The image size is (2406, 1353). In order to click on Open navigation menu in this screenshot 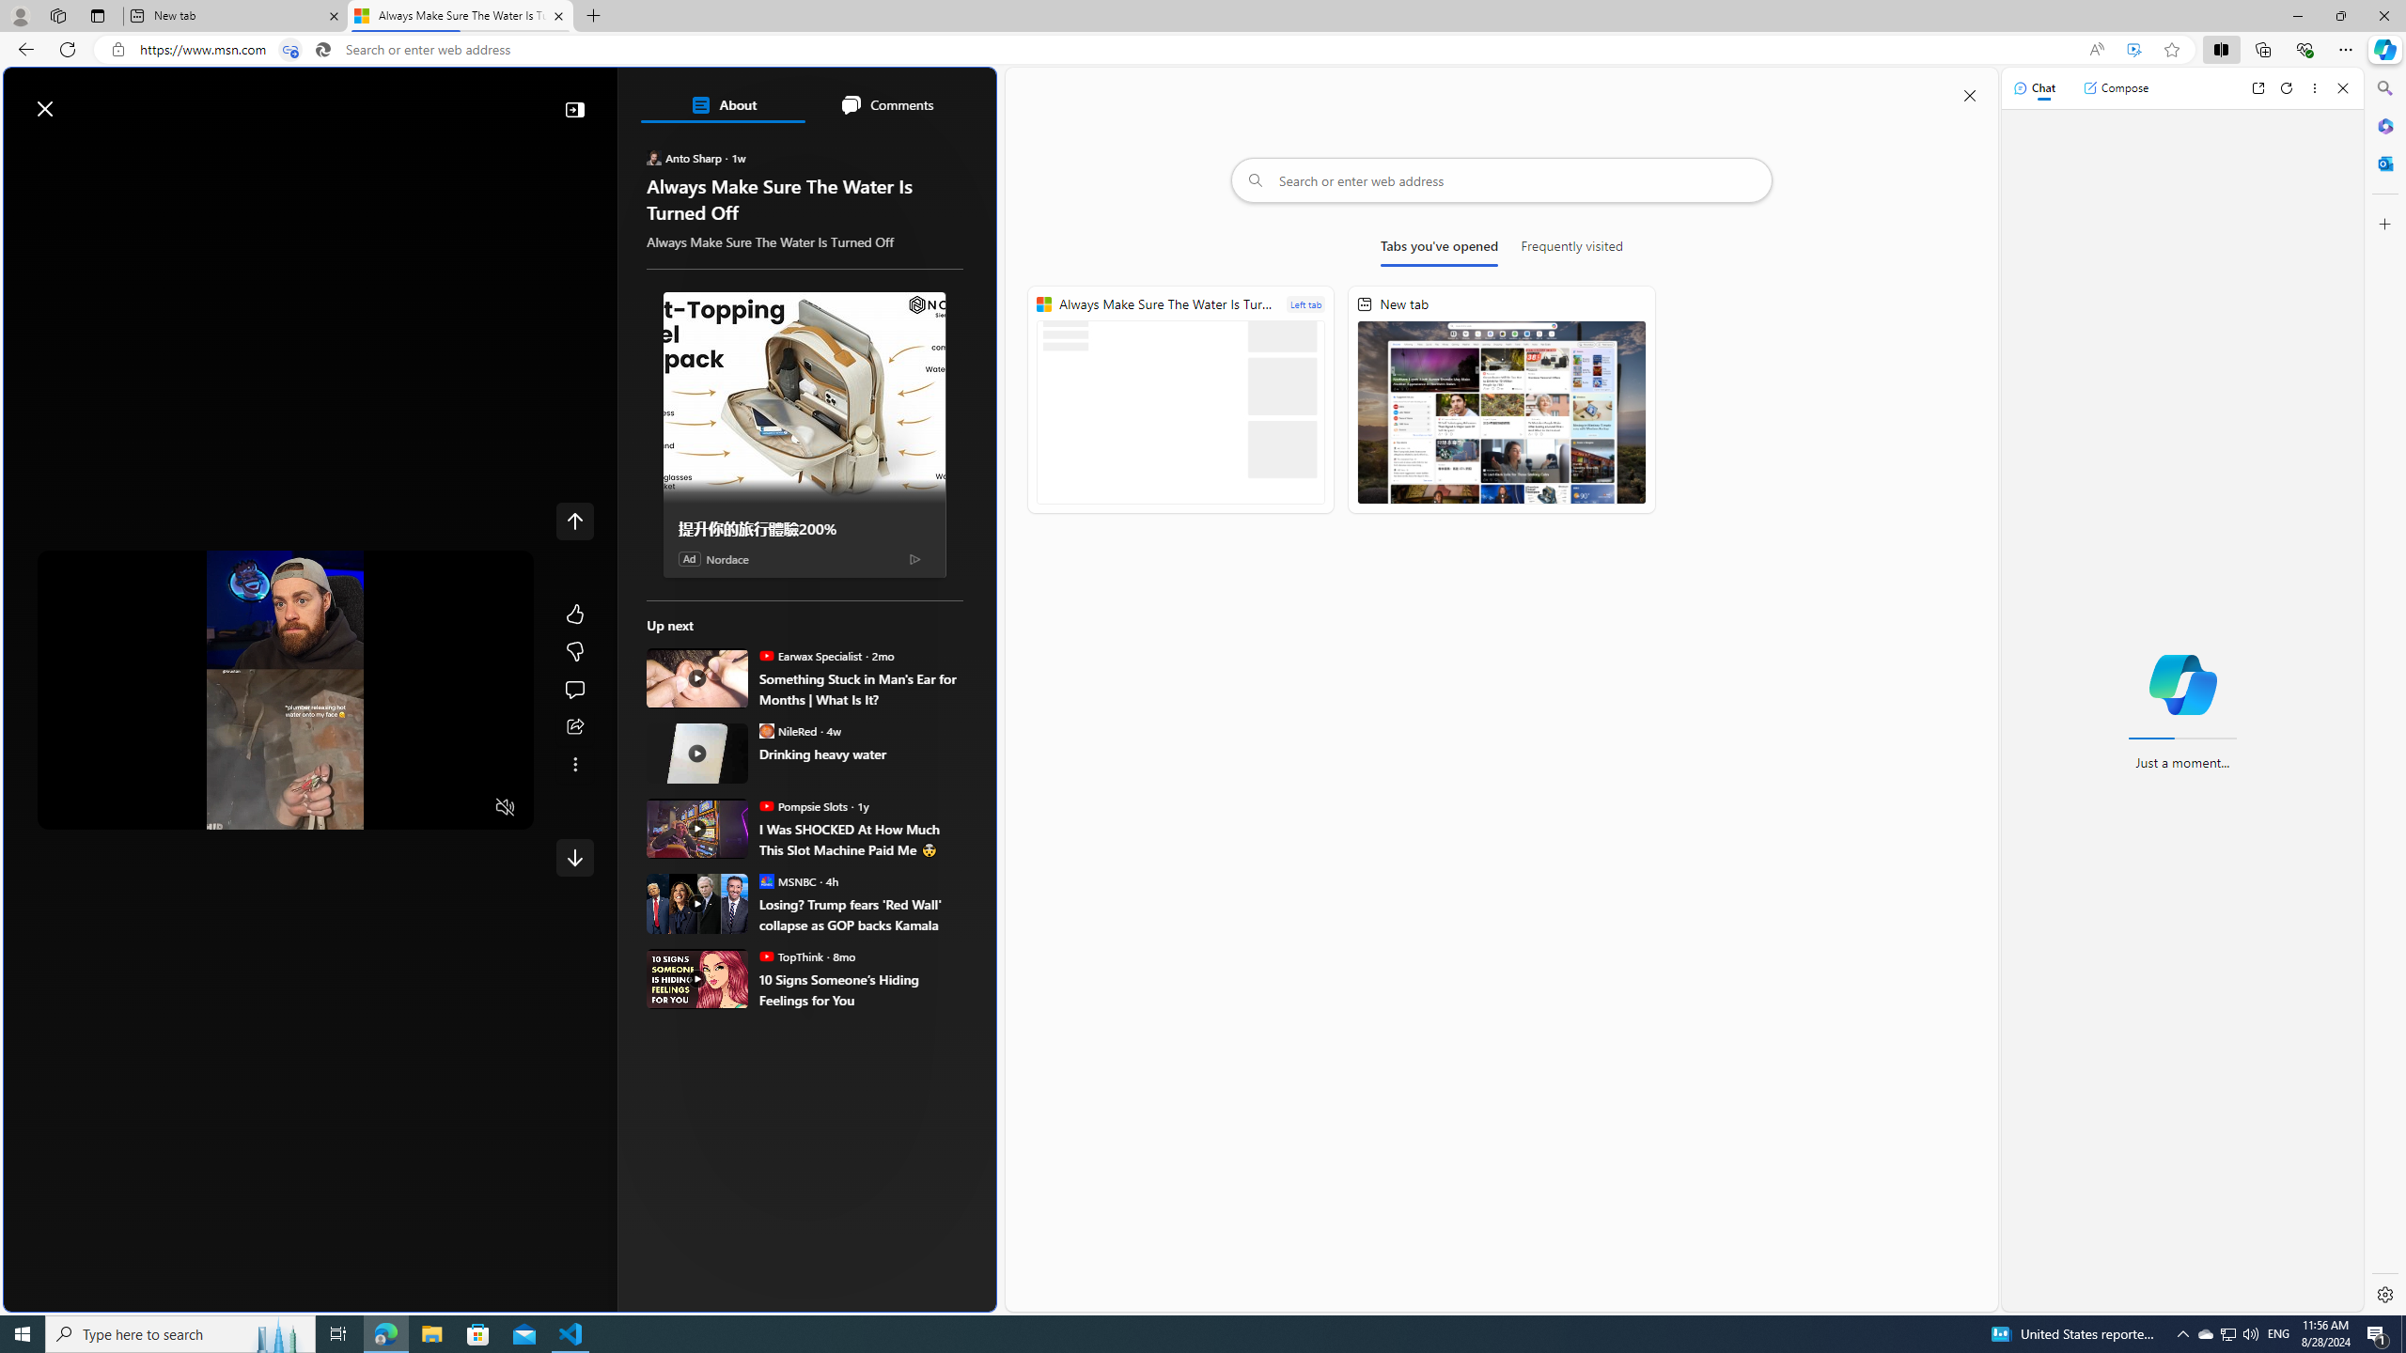, I will do `click(73, 152)`.